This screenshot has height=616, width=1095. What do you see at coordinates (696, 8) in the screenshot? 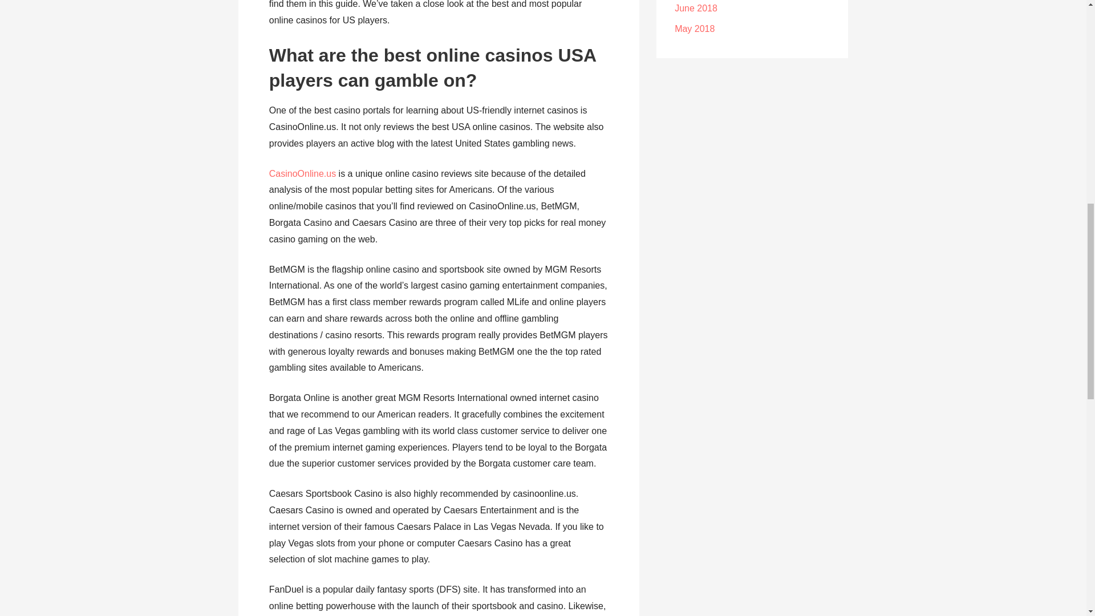
I see `June 2018` at bounding box center [696, 8].